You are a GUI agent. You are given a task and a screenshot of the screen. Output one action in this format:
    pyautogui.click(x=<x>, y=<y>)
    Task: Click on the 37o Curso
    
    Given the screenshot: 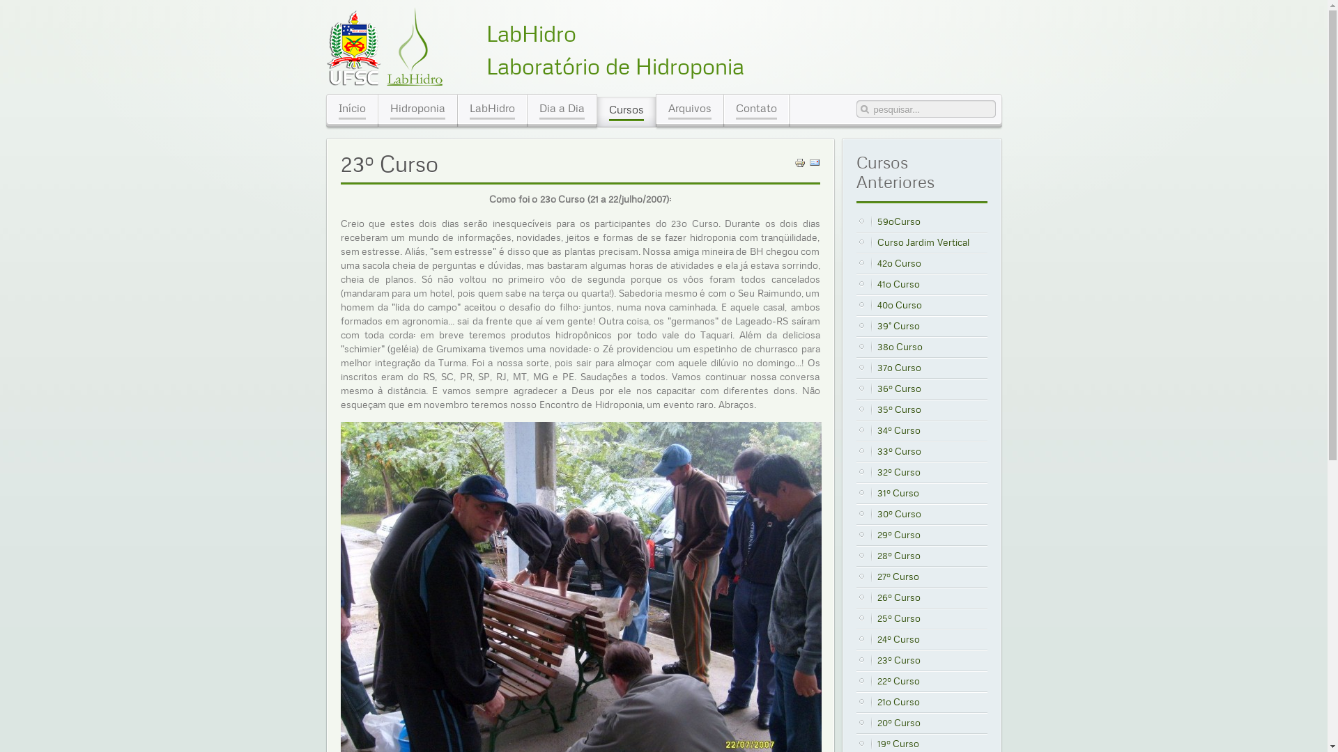 What is the action you would take?
    pyautogui.click(x=932, y=368)
    